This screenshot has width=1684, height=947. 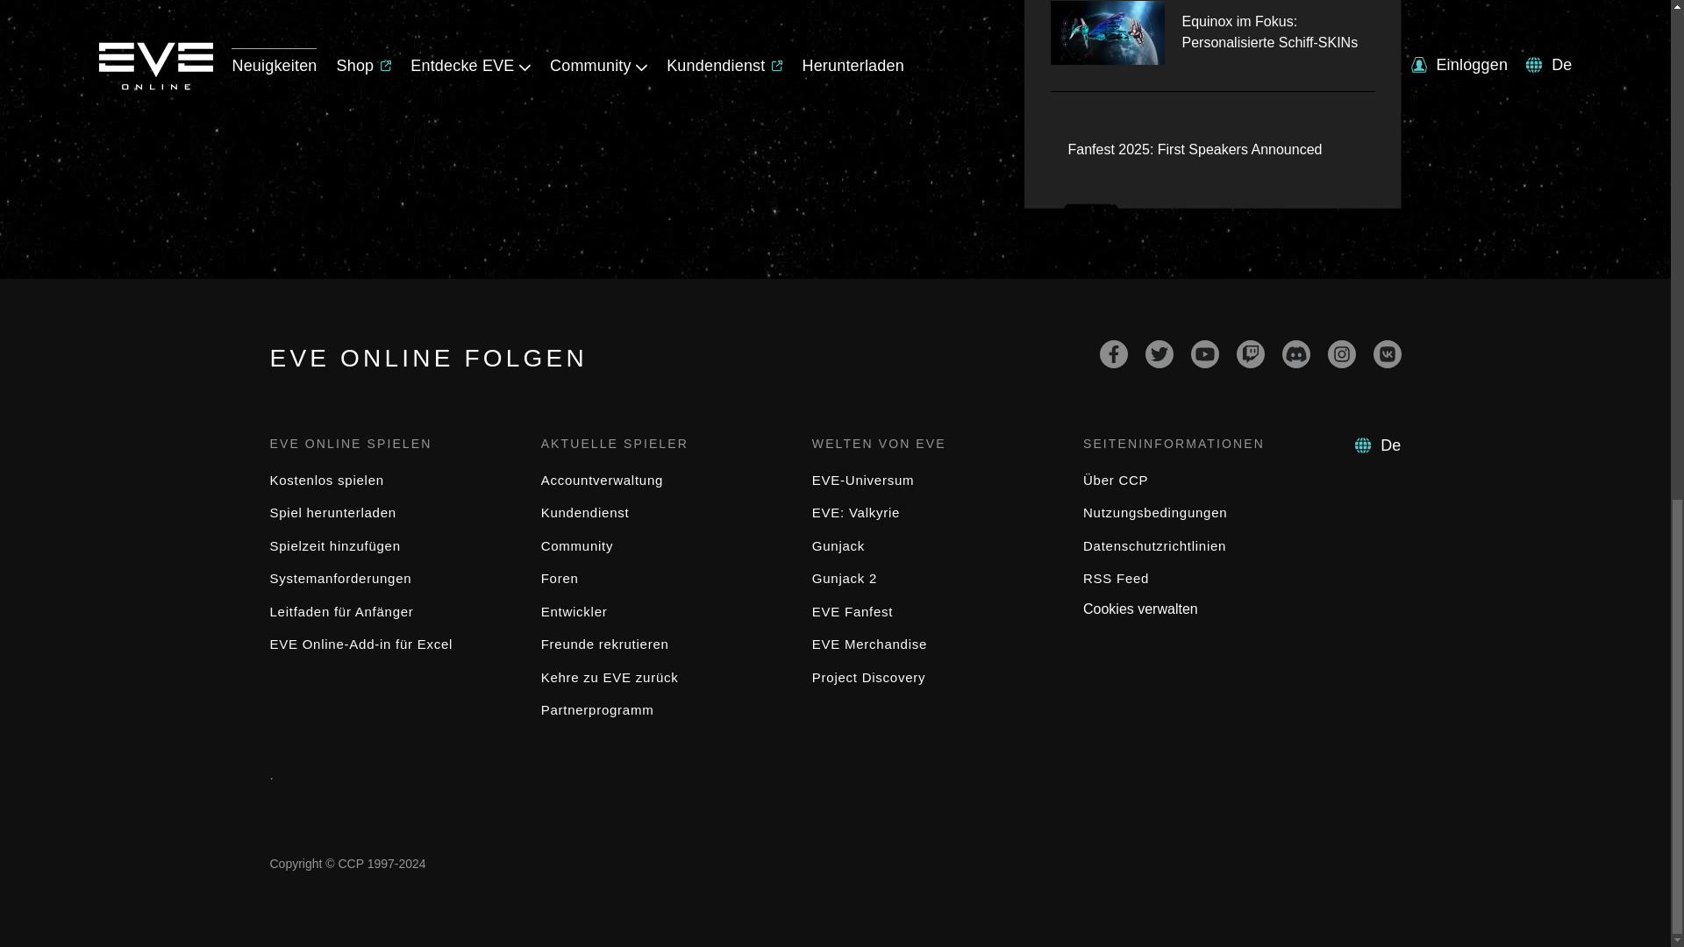 What do you see at coordinates (1250, 354) in the screenshot?
I see `Twitch` at bounding box center [1250, 354].